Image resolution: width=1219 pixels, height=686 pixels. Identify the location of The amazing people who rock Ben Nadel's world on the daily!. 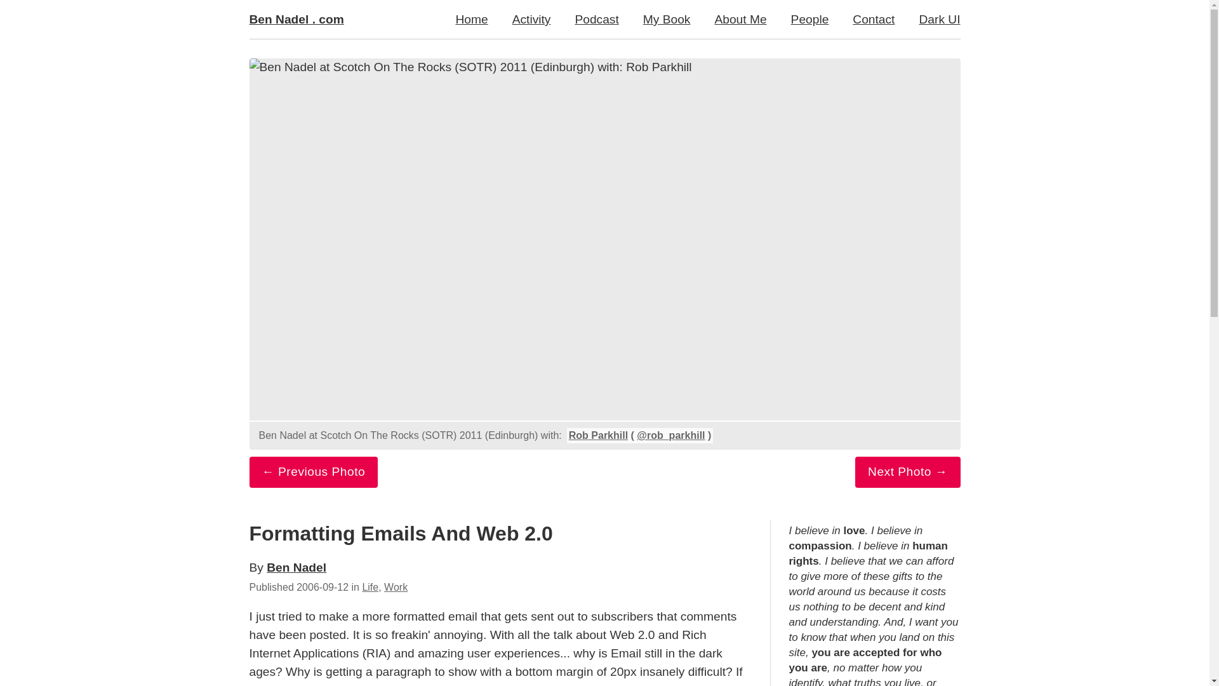
(809, 19).